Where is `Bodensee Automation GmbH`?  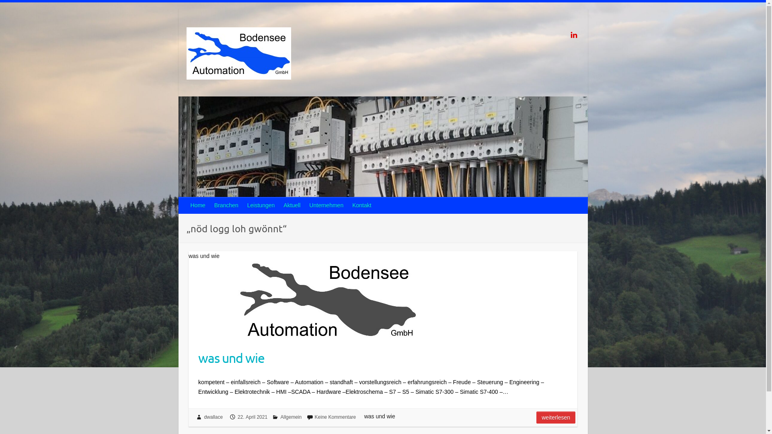
Bodensee Automation GmbH is located at coordinates (239, 55).